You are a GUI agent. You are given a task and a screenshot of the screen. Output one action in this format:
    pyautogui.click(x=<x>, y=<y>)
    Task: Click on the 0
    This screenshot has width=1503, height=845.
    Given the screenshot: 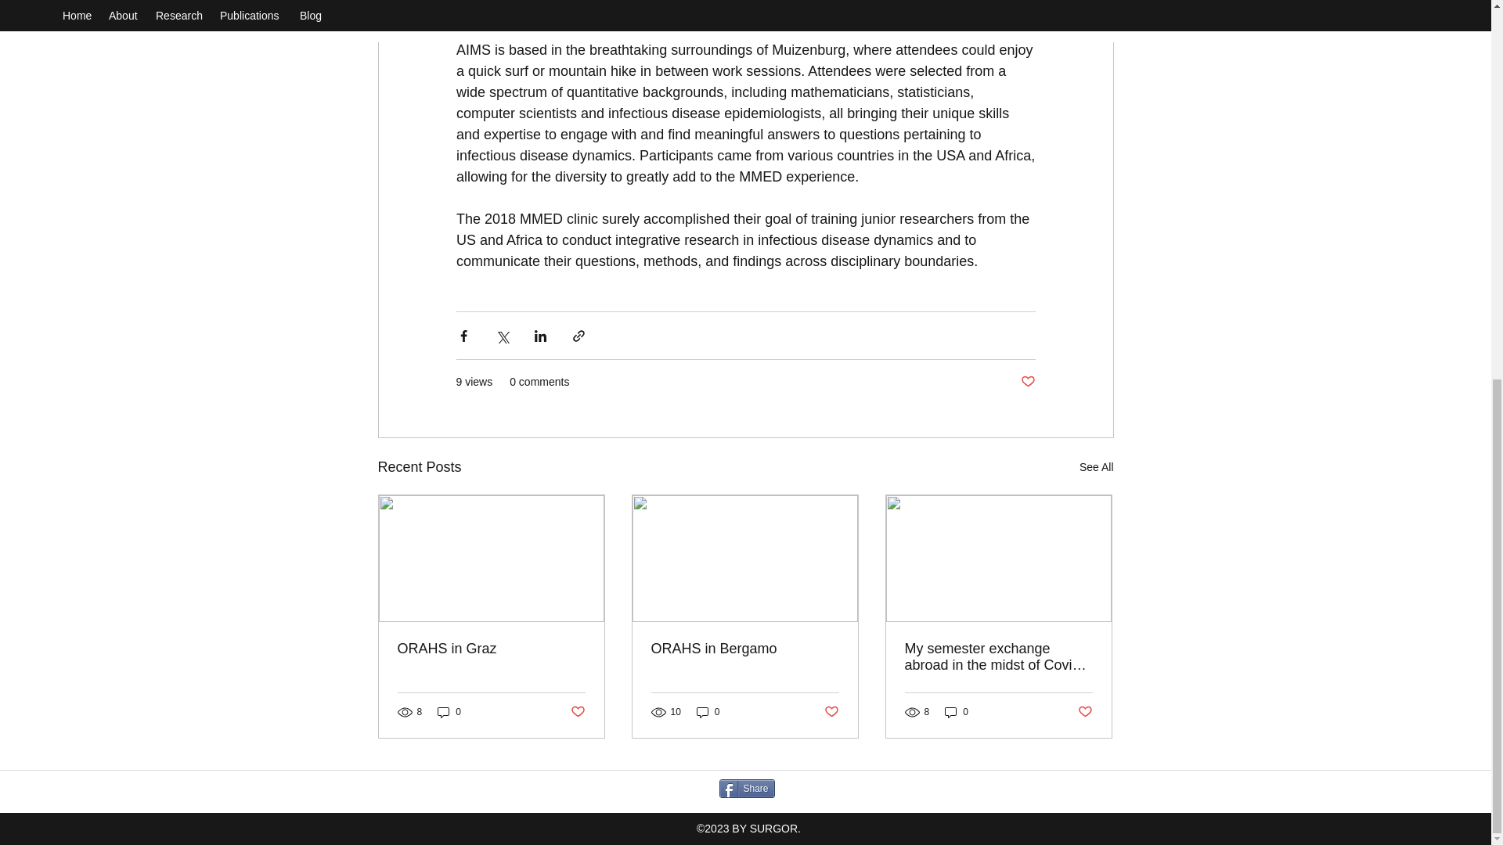 What is the action you would take?
    pyautogui.click(x=708, y=711)
    